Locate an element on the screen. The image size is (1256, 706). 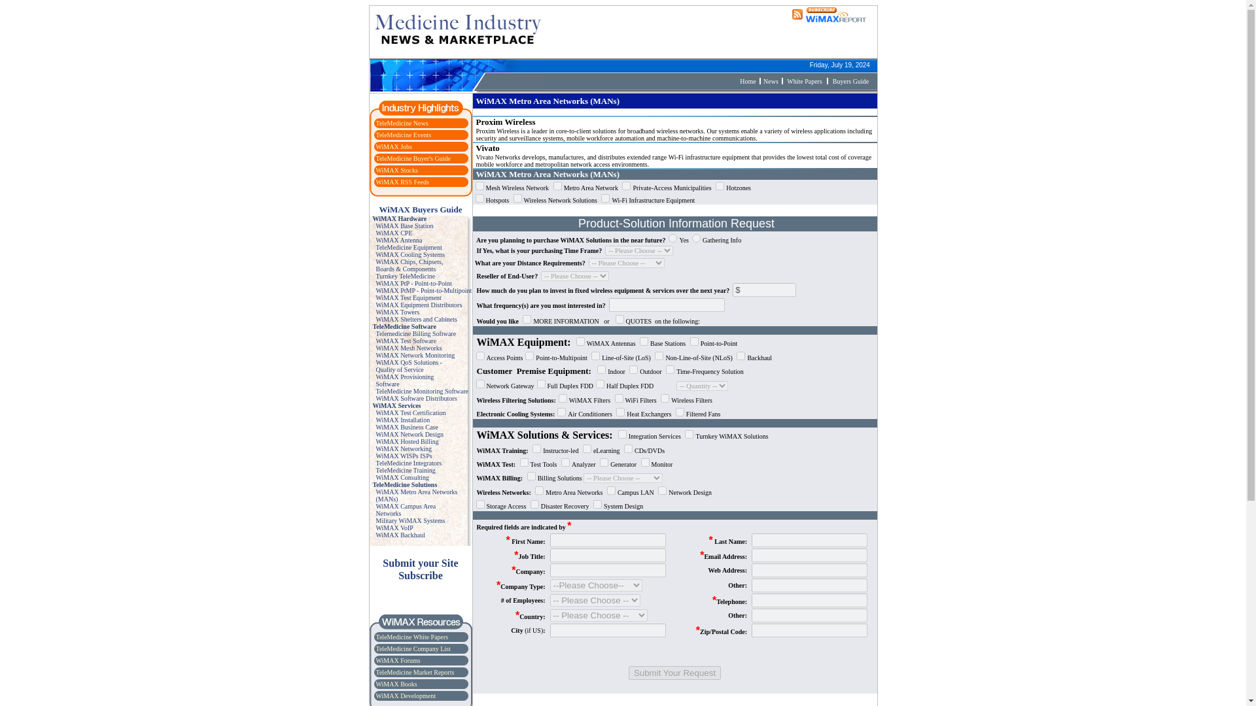
Telemedicine Billing Software is located at coordinates (415, 333).